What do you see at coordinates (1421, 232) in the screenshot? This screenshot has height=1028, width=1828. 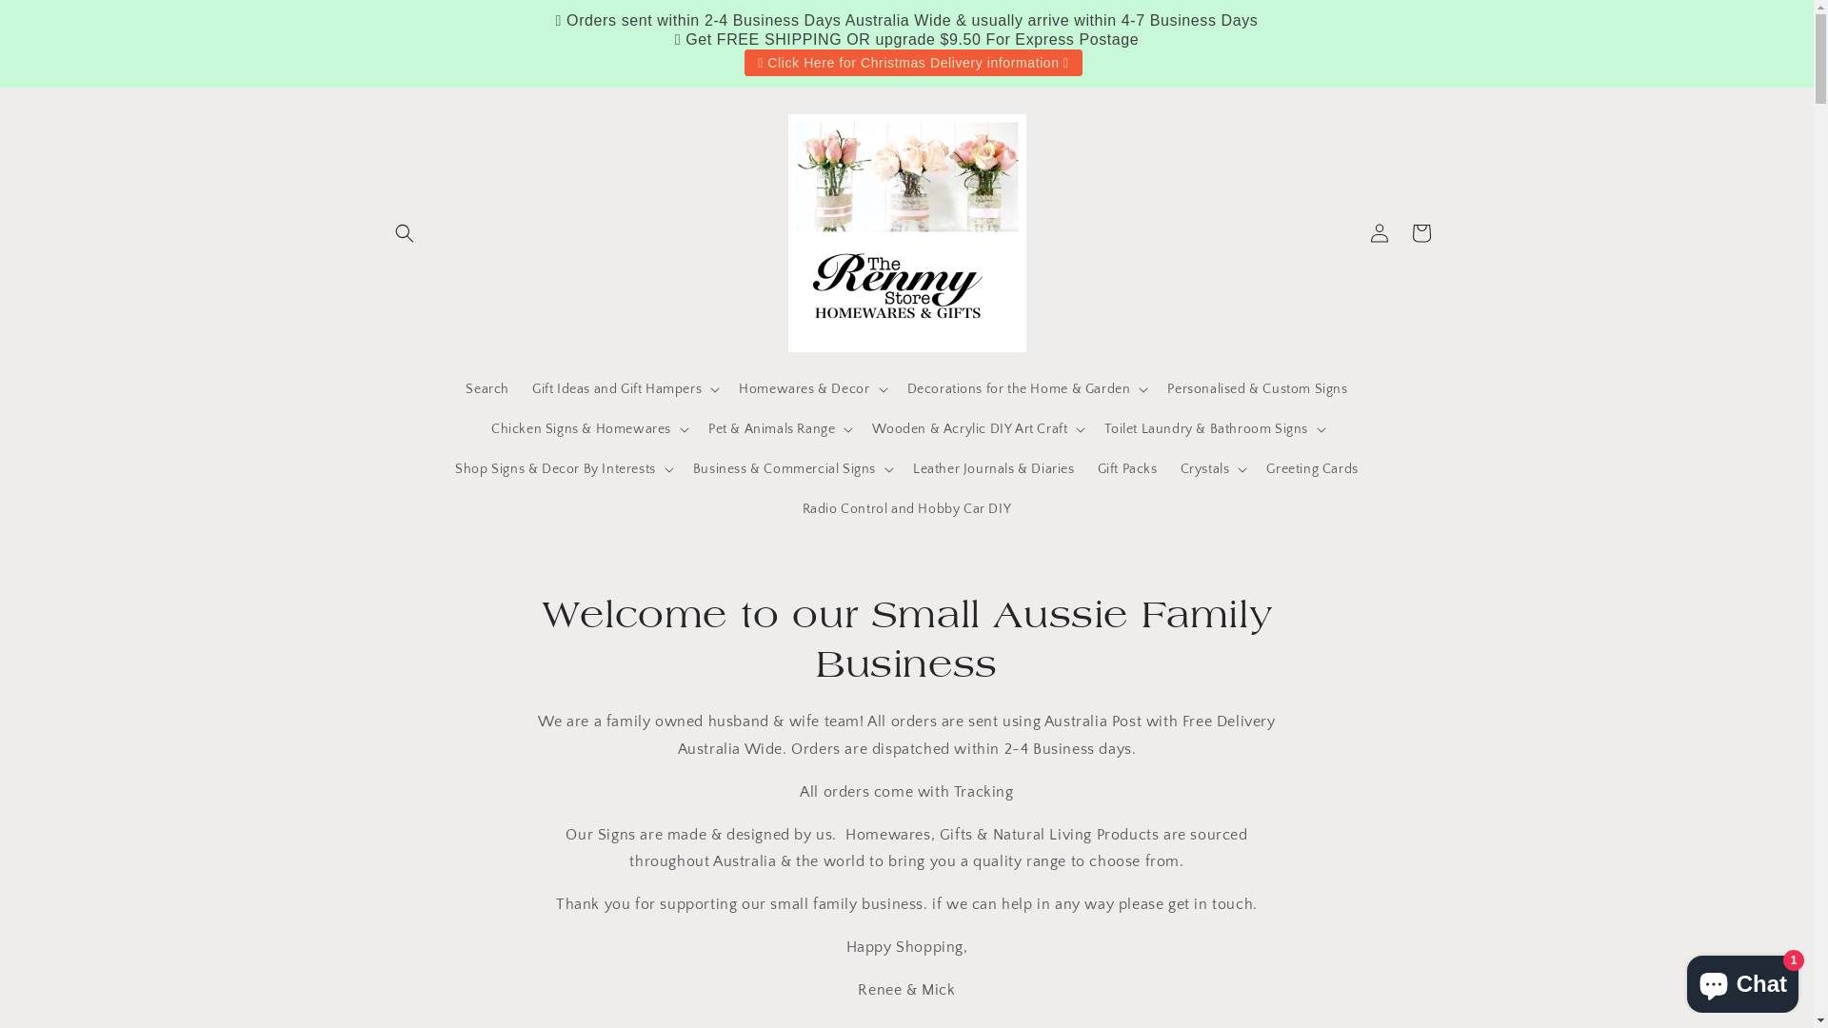 I see `Cart` at bounding box center [1421, 232].